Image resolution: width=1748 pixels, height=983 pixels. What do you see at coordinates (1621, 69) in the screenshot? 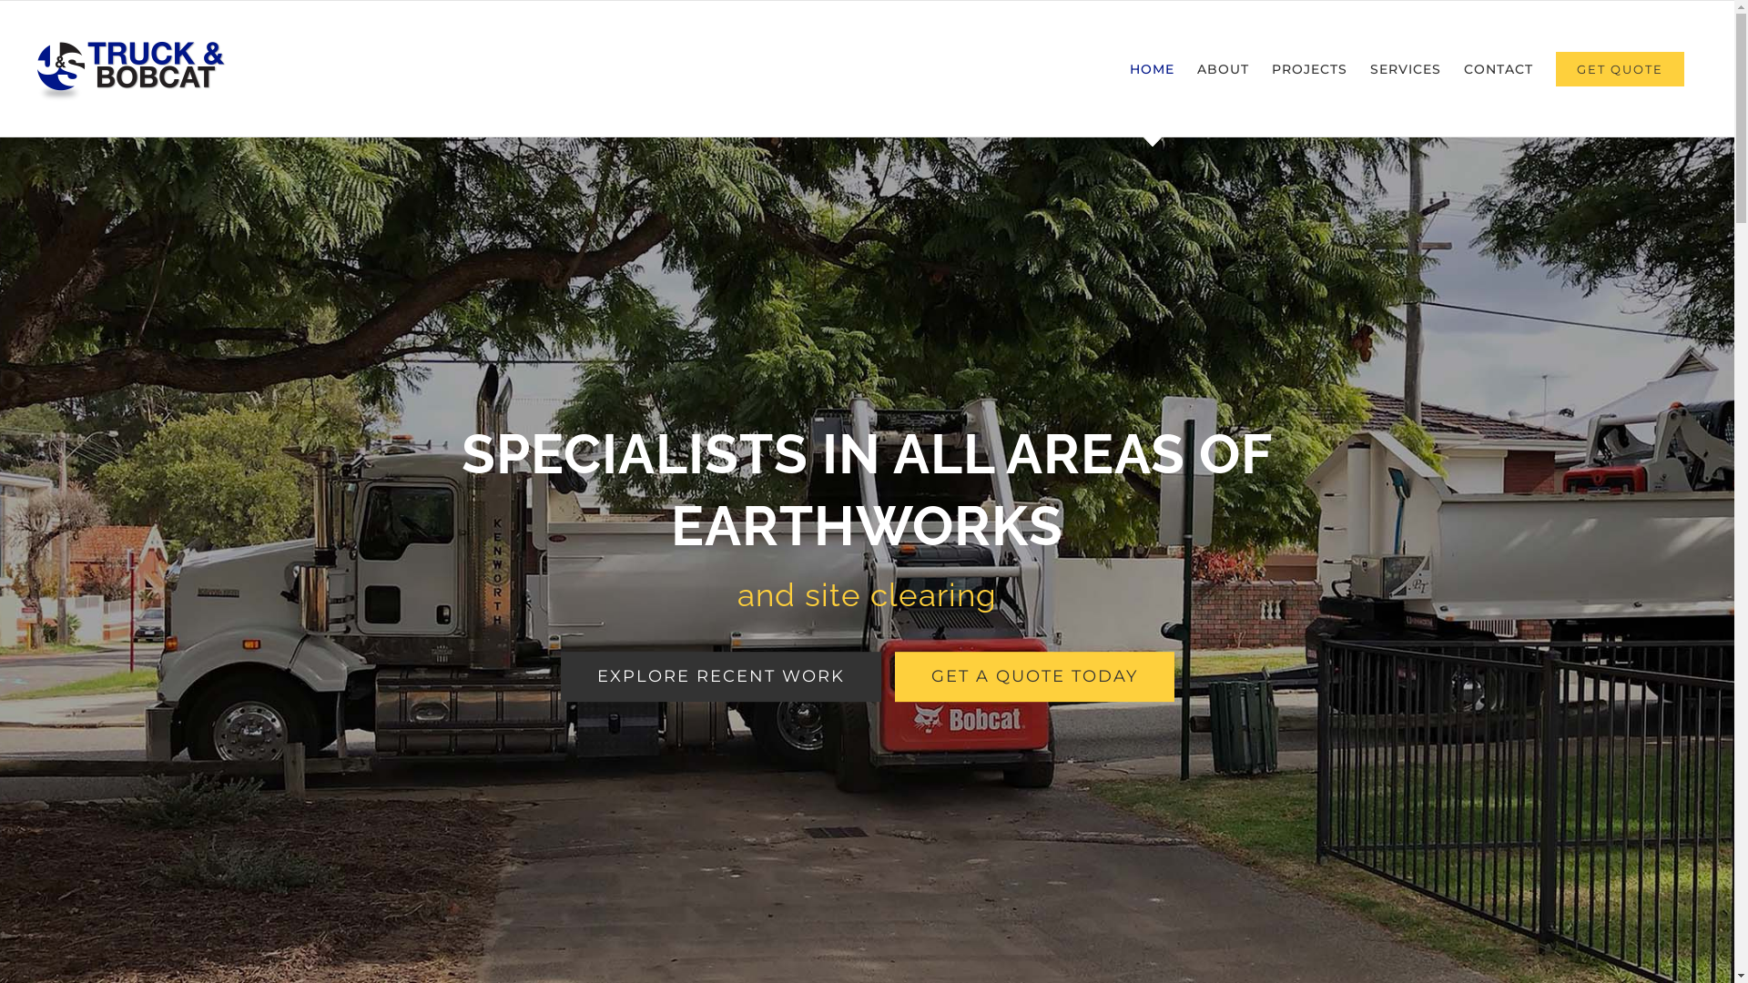
I see `GET QUOTE` at bounding box center [1621, 69].